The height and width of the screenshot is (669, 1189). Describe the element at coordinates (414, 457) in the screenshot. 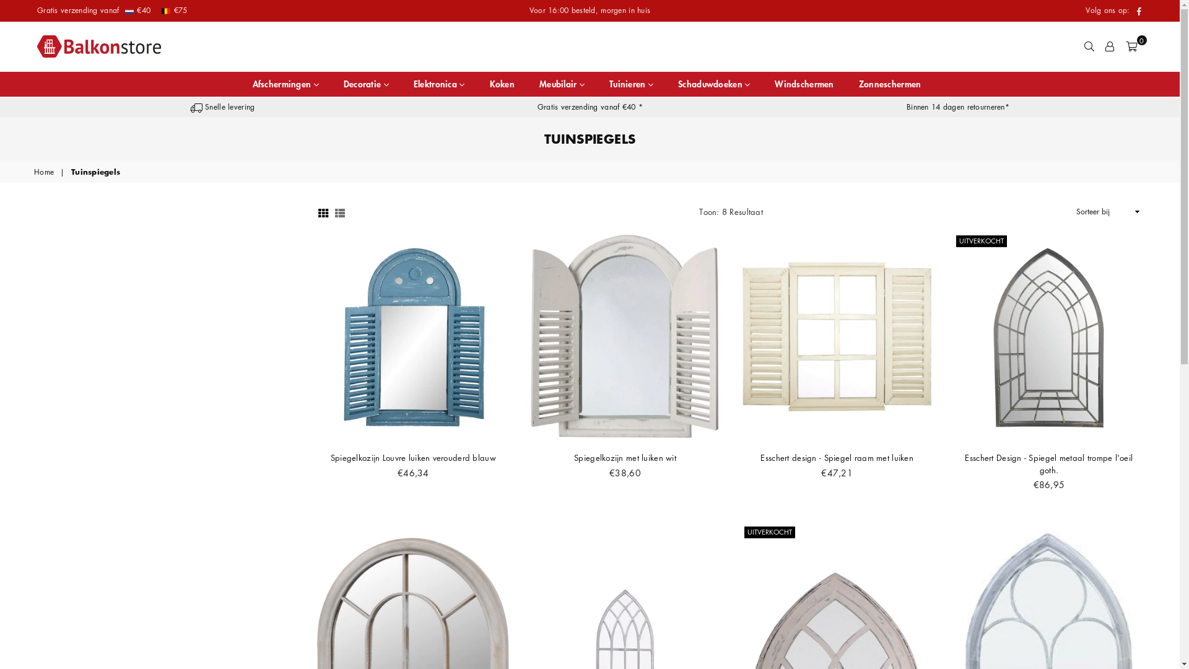

I see `Spiegelkozijn Louvre luiken verouderd blauw` at that location.